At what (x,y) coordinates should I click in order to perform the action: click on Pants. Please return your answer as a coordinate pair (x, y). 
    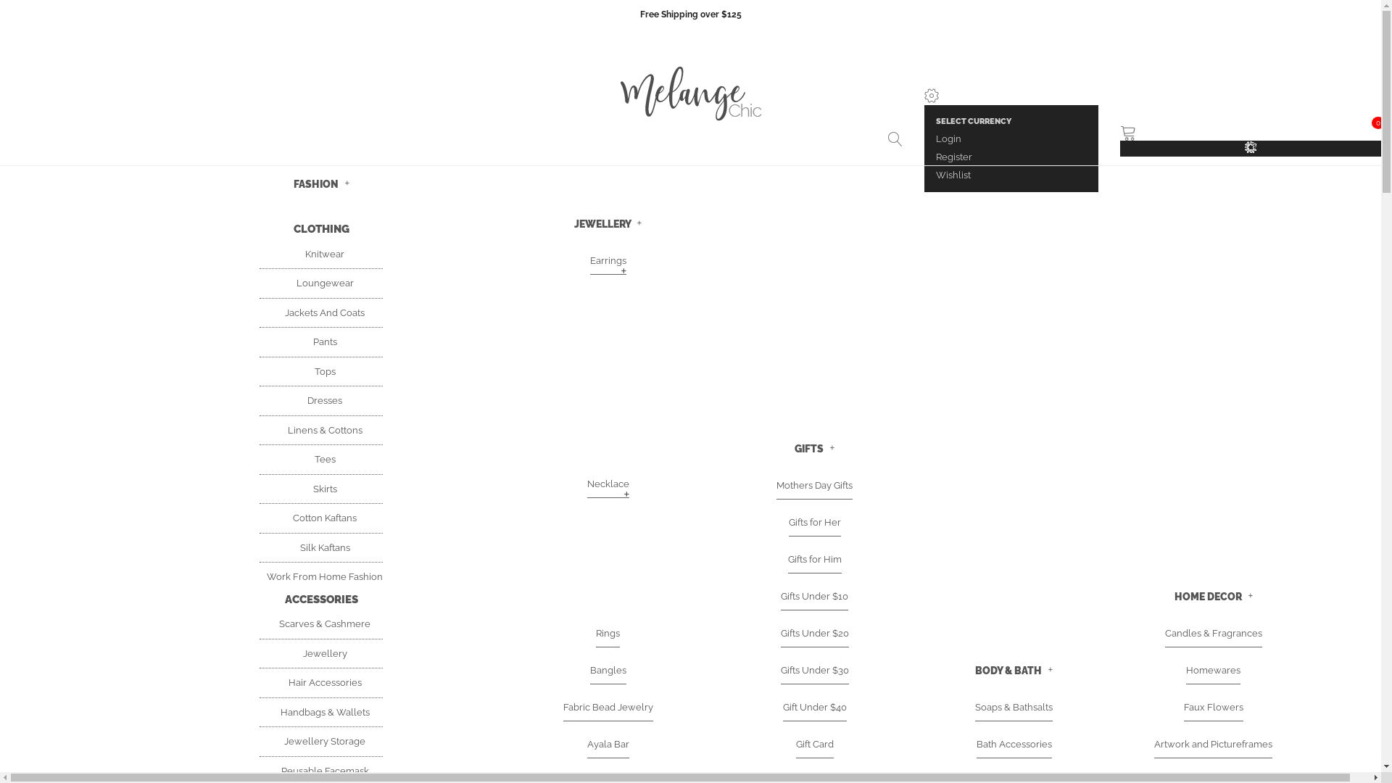
    Looking at the image, I should click on (322, 342).